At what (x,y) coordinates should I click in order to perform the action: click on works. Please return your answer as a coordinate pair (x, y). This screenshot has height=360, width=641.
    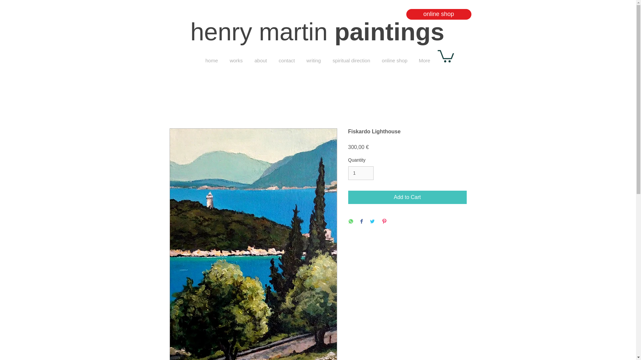
    Looking at the image, I should click on (236, 61).